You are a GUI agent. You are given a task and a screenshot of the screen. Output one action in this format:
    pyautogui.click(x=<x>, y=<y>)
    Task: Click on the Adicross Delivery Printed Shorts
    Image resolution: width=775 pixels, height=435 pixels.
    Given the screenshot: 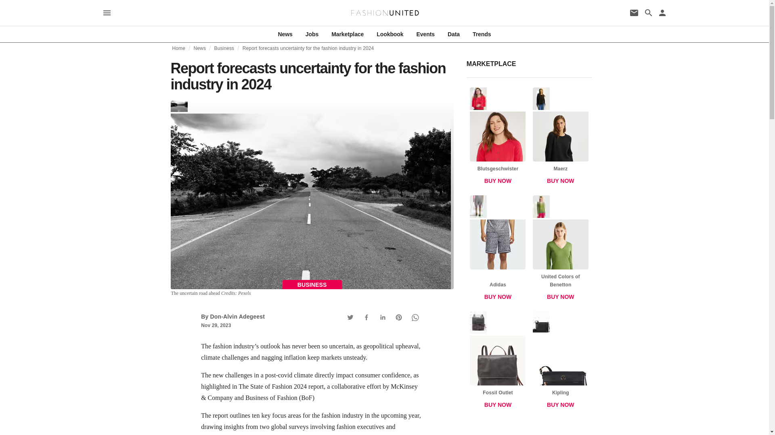 What is the action you would take?
    pyautogui.click(x=498, y=138)
    